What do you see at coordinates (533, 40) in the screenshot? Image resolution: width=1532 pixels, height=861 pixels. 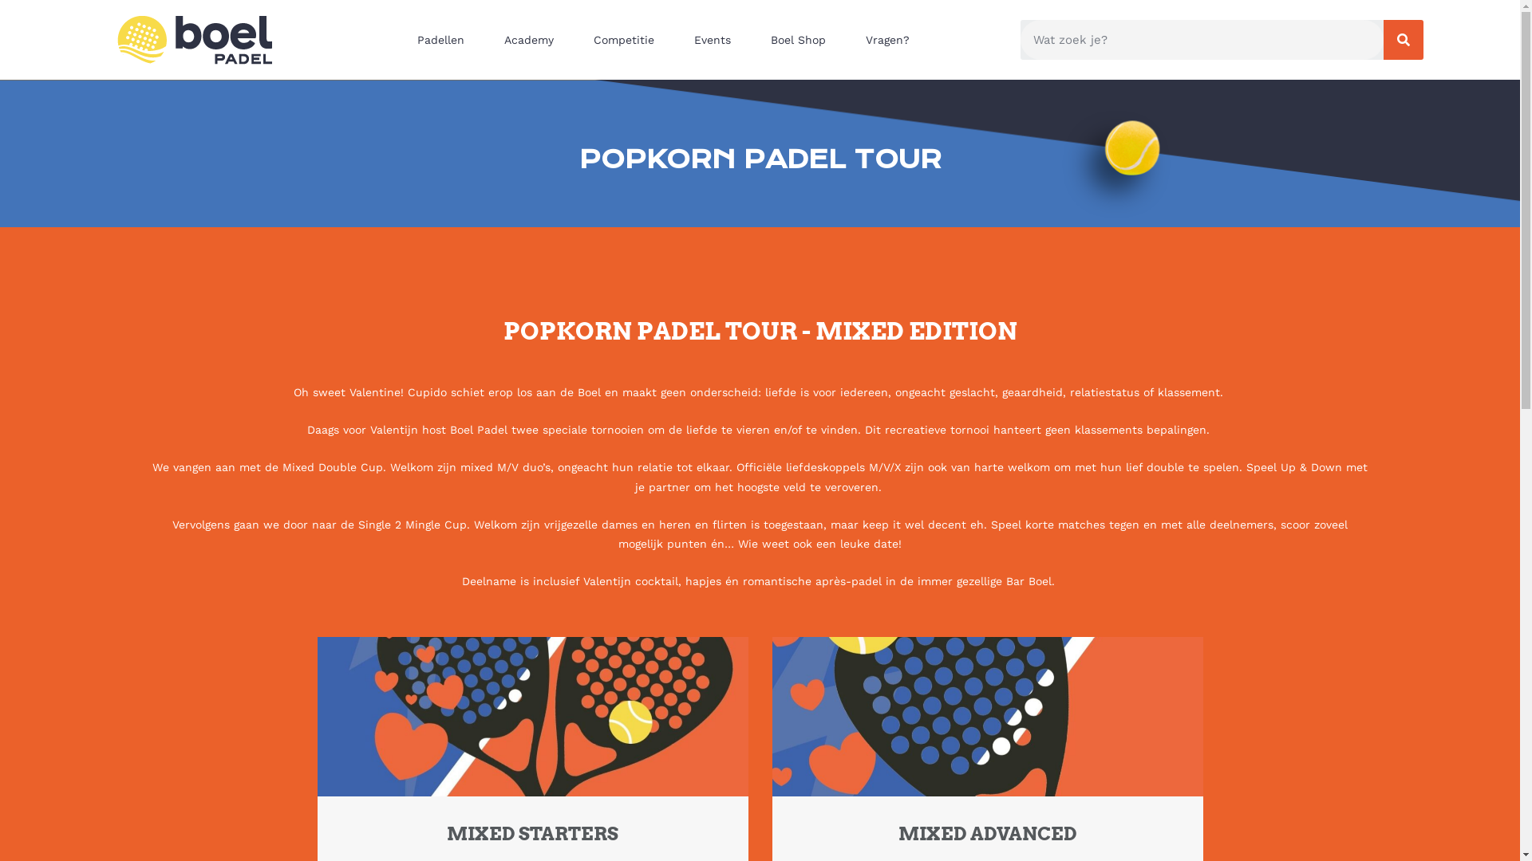 I see `Academy` at bounding box center [533, 40].